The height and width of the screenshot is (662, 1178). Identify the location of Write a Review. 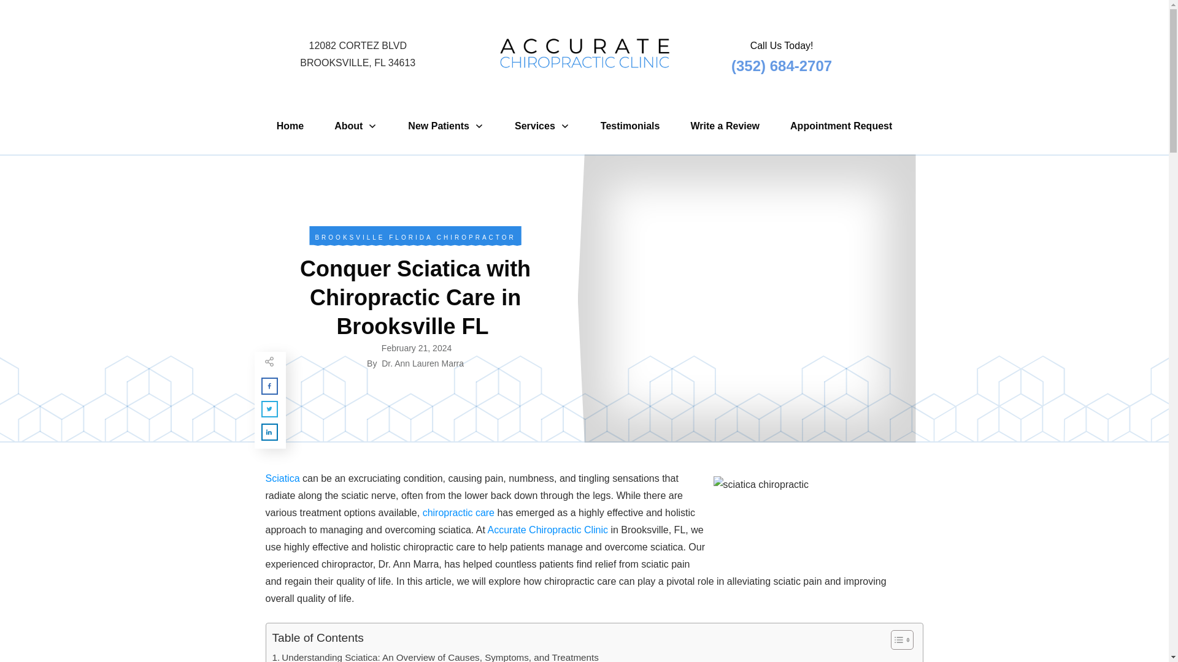
(725, 126).